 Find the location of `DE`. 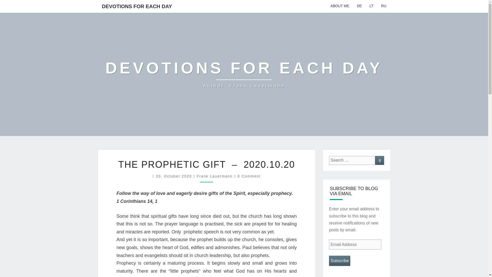

DE is located at coordinates (249, 176).